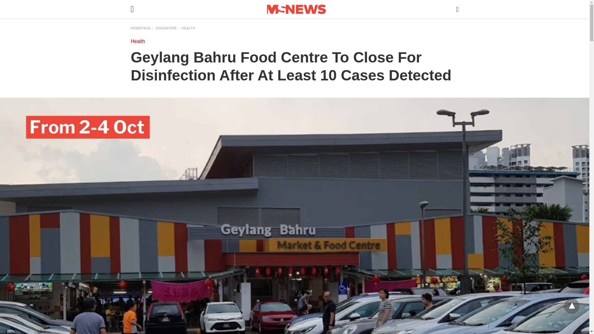 Image resolution: width=594 pixels, height=334 pixels. I want to click on Health, so click(188, 28).